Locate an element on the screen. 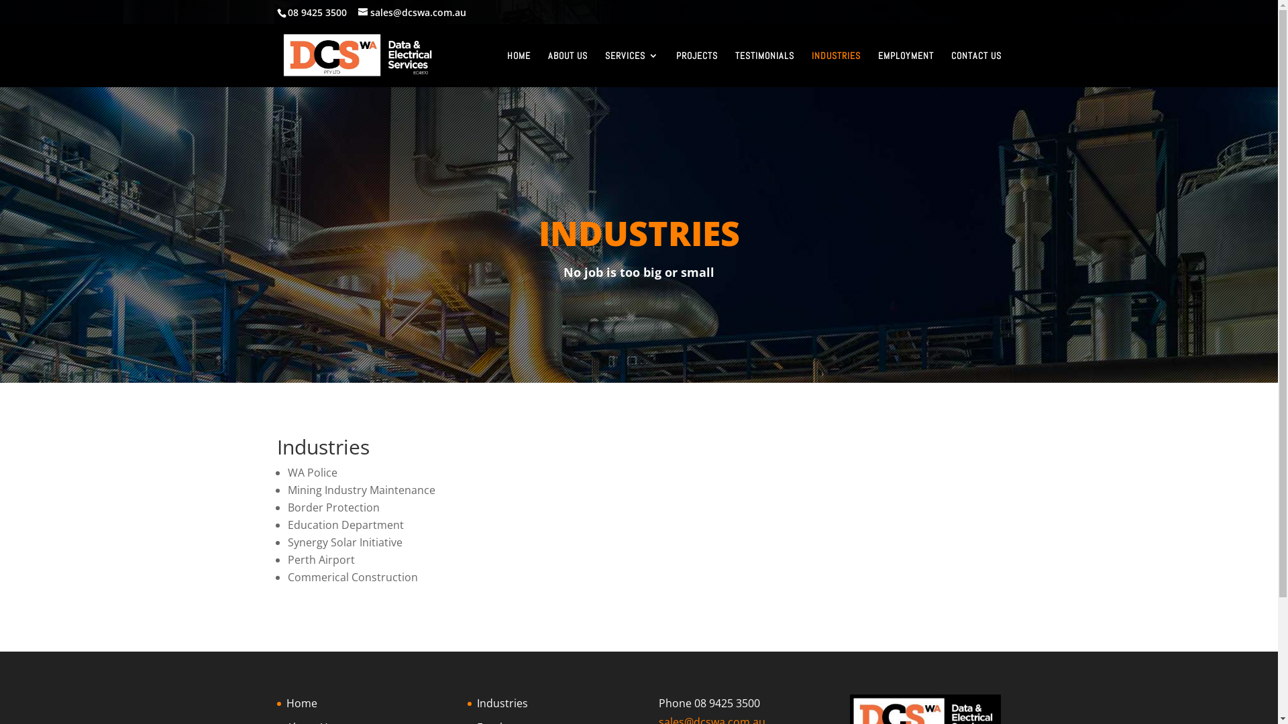  INDUSTRIES is located at coordinates (836, 69).